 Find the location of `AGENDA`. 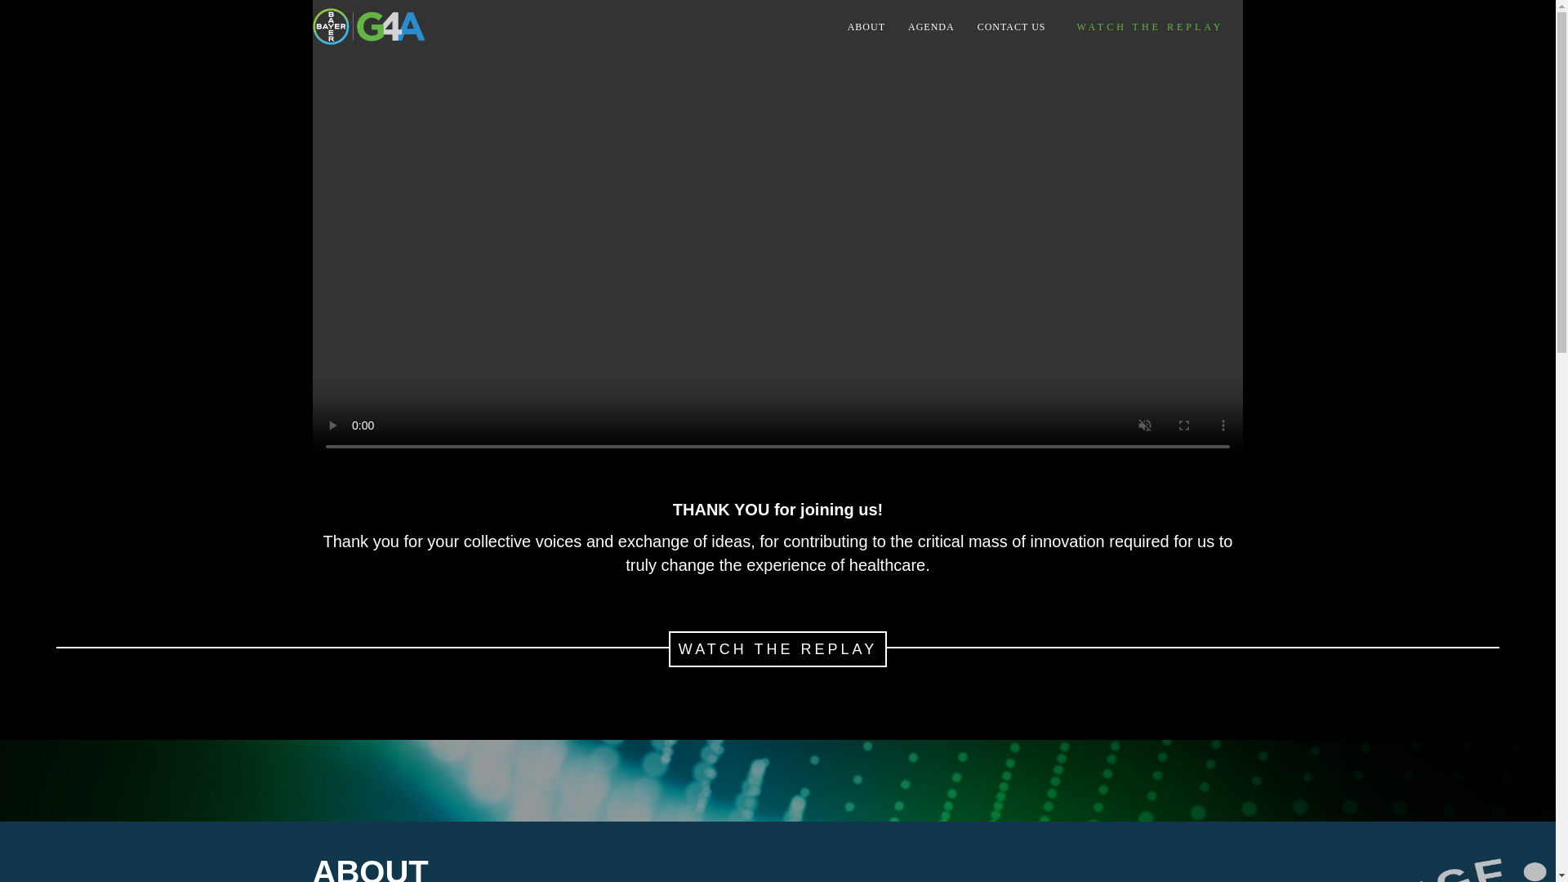

AGENDA is located at coordinates (931, 26).